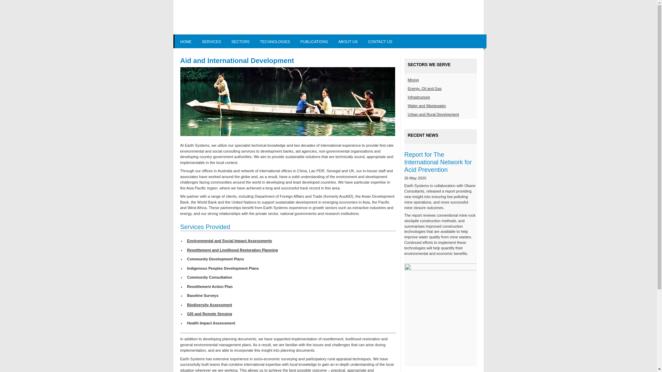 This screenshot has height=372, width=662. Describe the element at coordinates (232, 250) in the screenshot. I see `Resettlement and Livelihood Restoration Planning` at that location.